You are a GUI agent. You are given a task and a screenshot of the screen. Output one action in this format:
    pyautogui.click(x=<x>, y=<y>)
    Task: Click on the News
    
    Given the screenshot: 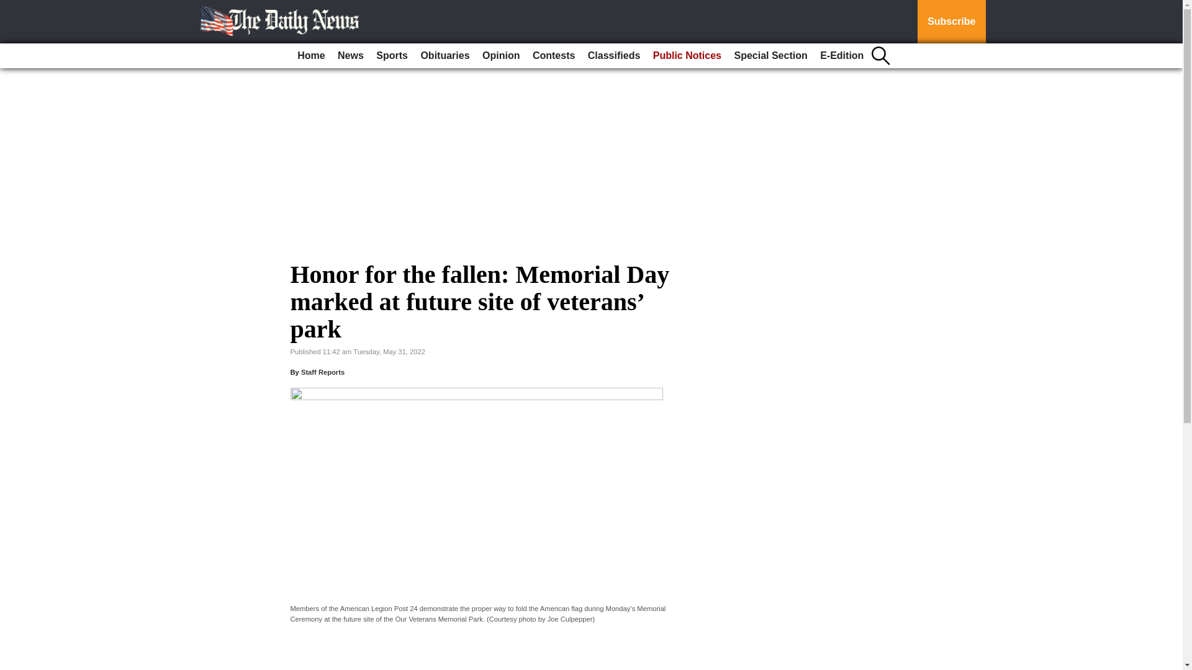 What is the action you would take?
    pyautogui.click(x=350, y=56)
    